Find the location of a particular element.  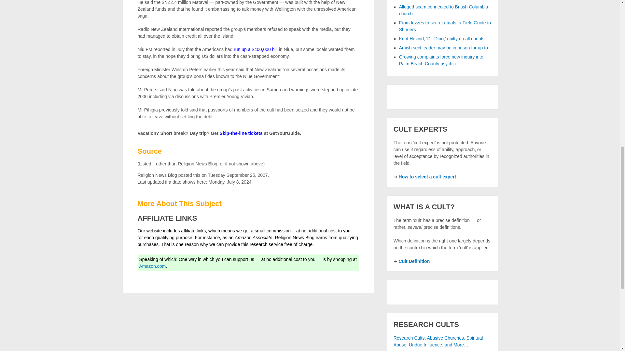

Amish sect leader may be in prison for up to is located at coordinates (443, 48).